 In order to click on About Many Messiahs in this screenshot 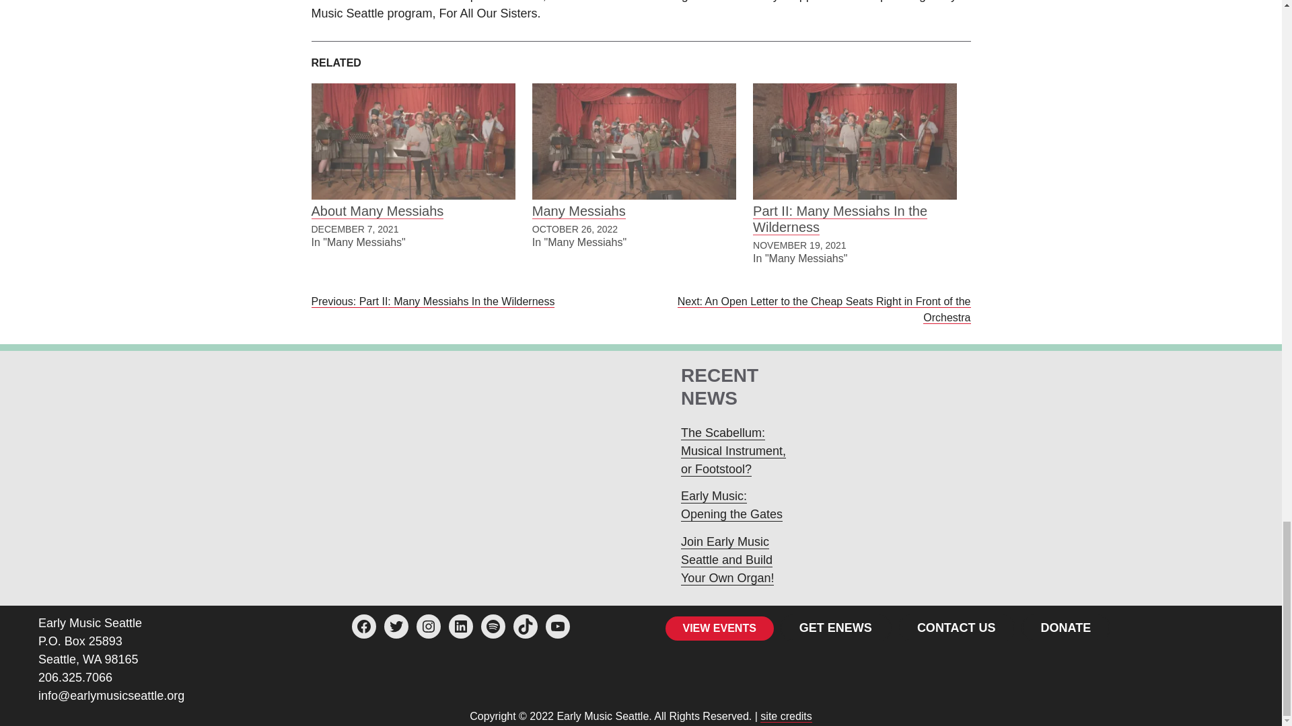, I will do `click(412, 141)`.